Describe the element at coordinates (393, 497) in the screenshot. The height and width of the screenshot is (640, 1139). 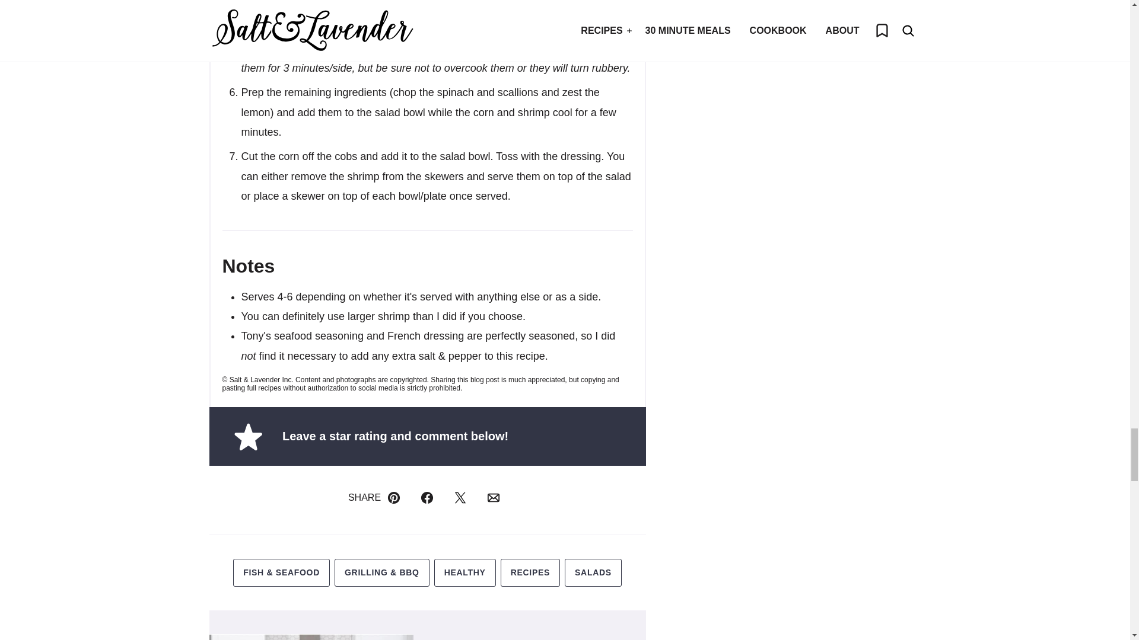
I see `Share on Pinterest` at that location.